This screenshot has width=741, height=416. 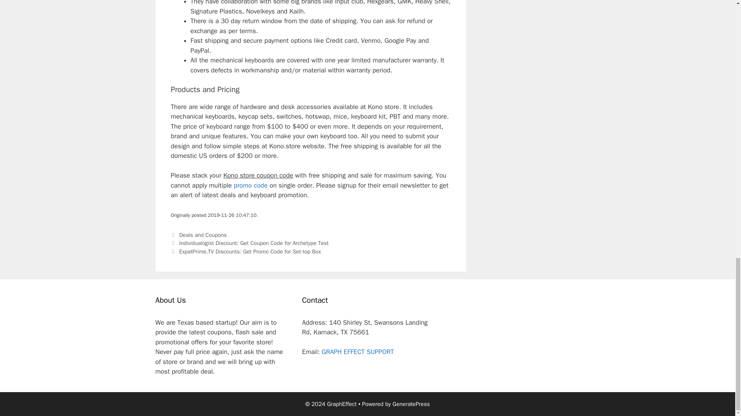 I want to click on GeneratePress, so click(x=411, y=404).